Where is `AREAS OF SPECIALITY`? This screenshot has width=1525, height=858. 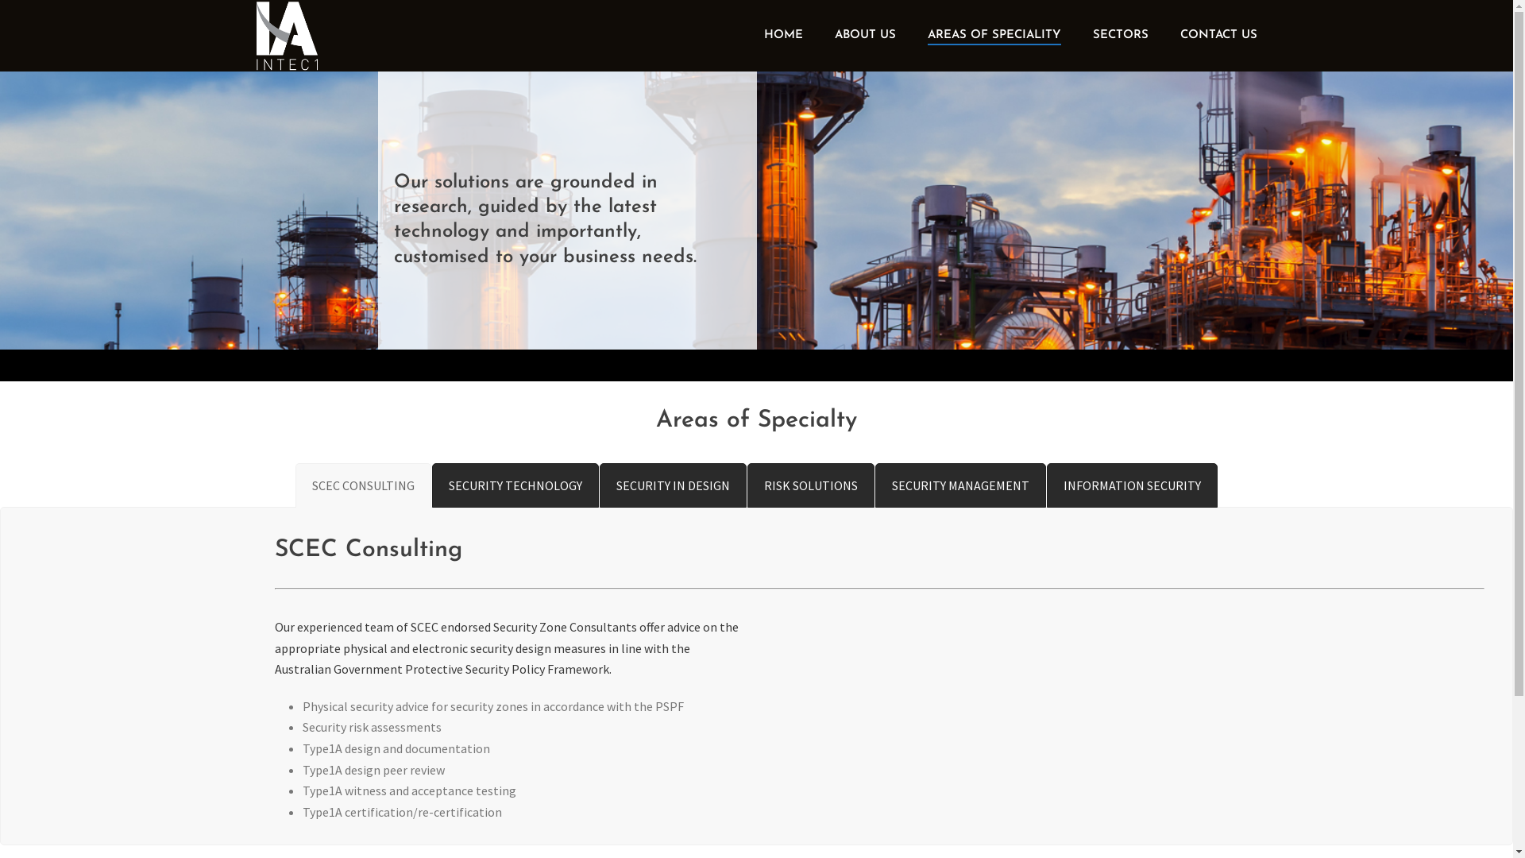
AREAS OF SPECIALITY is located at coordinates (994, 36).